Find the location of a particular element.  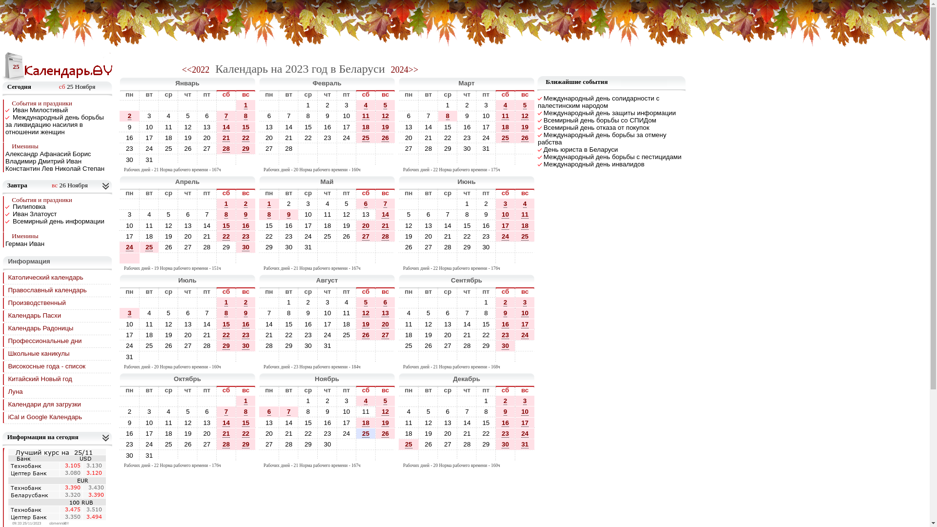

17 is located at coordinates (149, 433).